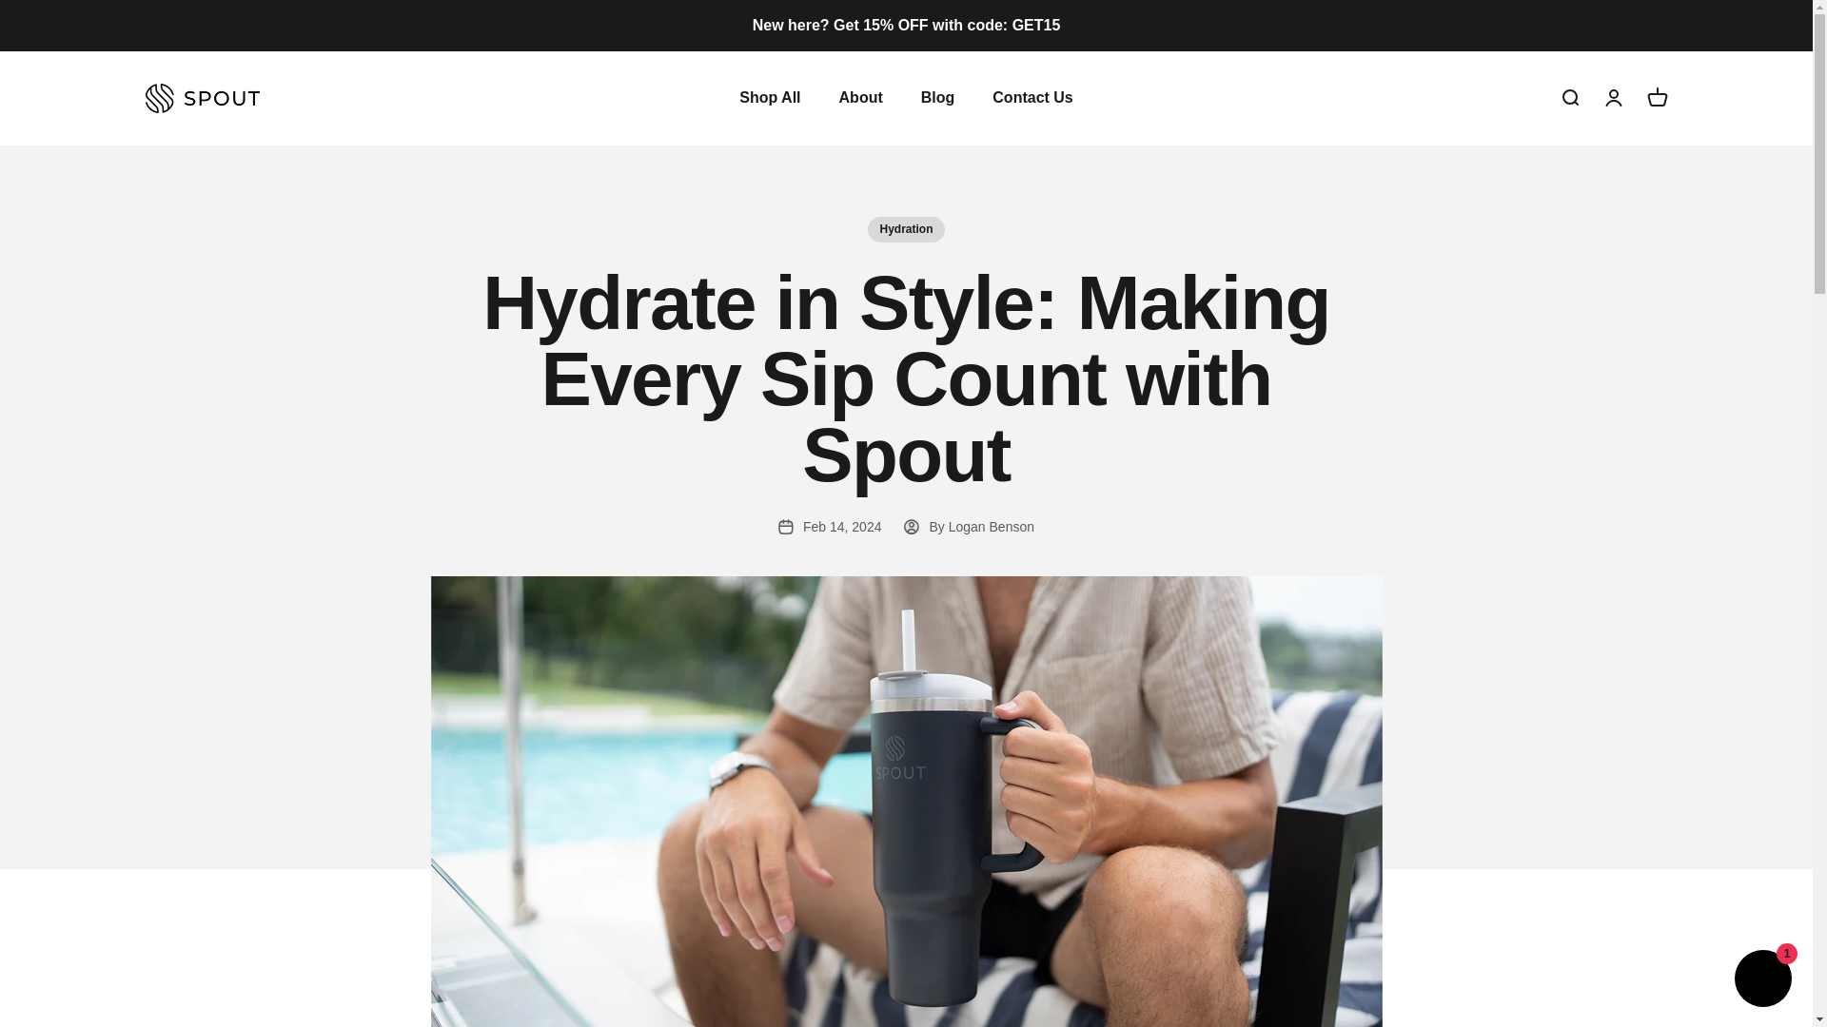 The width and height of the screenshot is (1827, 1027). What do you see at coordinates (938, 97) in the screenshot?
I see `Blog` at bounding box center [938, 97].